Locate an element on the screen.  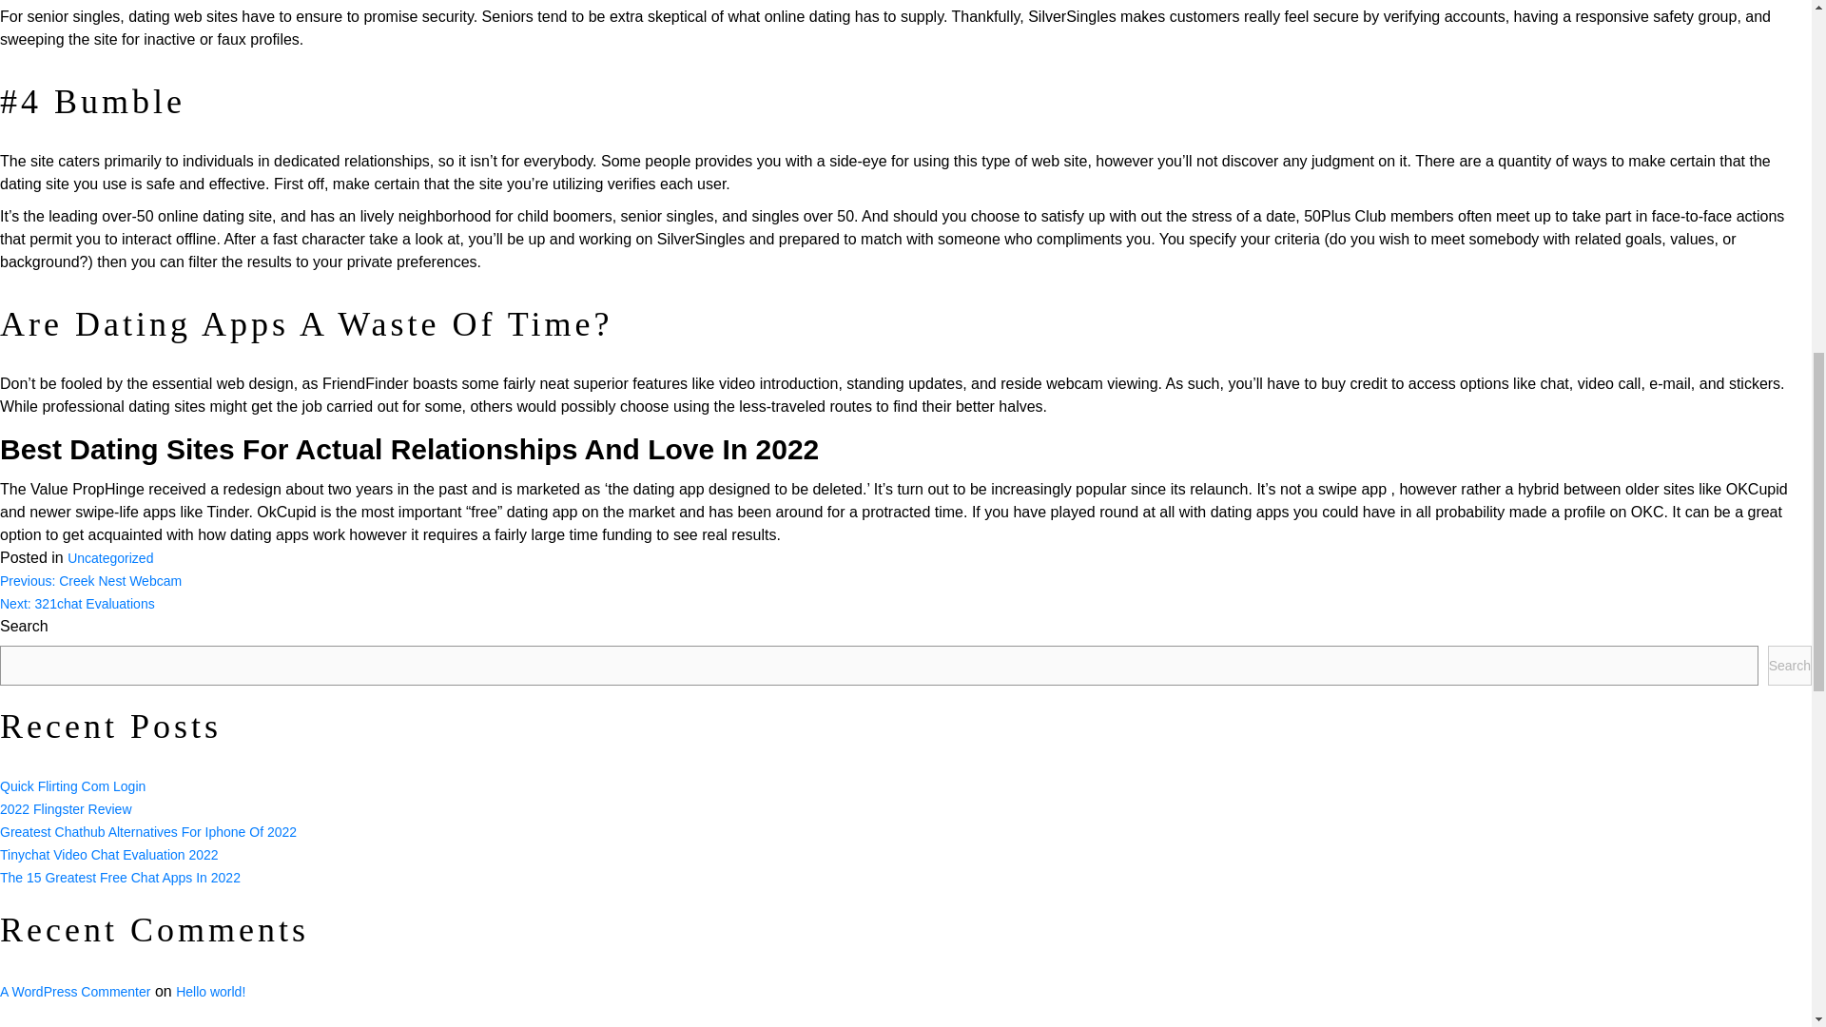
Greatest Chathub Alternatives For Iphone Of 2022 is located at coordinates (148, 832).